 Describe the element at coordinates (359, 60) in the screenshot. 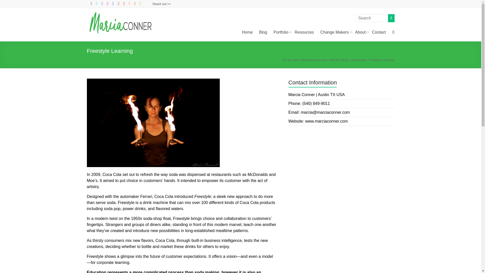

I see `Go to the collaborate Category archives.` at that location.